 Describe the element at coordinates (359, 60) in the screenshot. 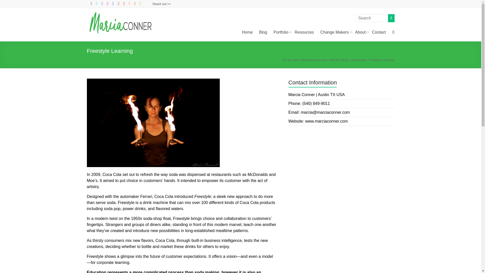

I see `Go to the collaborate Category archives.` at that location.